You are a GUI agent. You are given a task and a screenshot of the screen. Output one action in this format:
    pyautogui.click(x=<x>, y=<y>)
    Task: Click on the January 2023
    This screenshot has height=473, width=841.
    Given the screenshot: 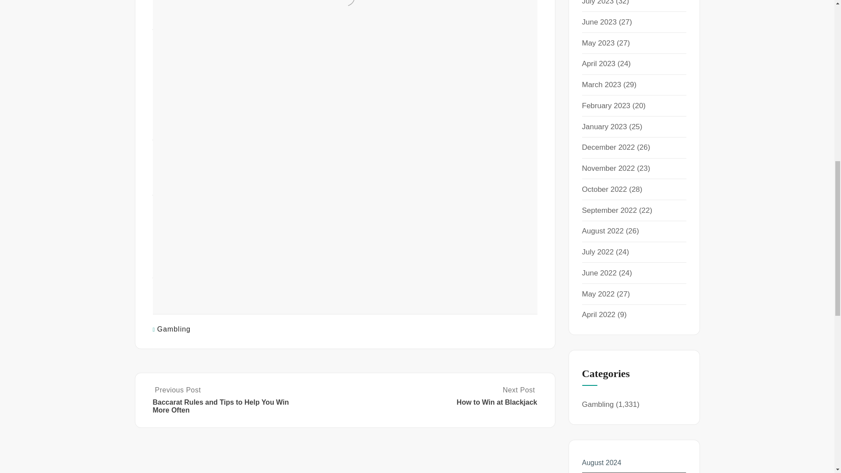 What is the action you would take?
    pyautogui.click(x=604, y=127)
    